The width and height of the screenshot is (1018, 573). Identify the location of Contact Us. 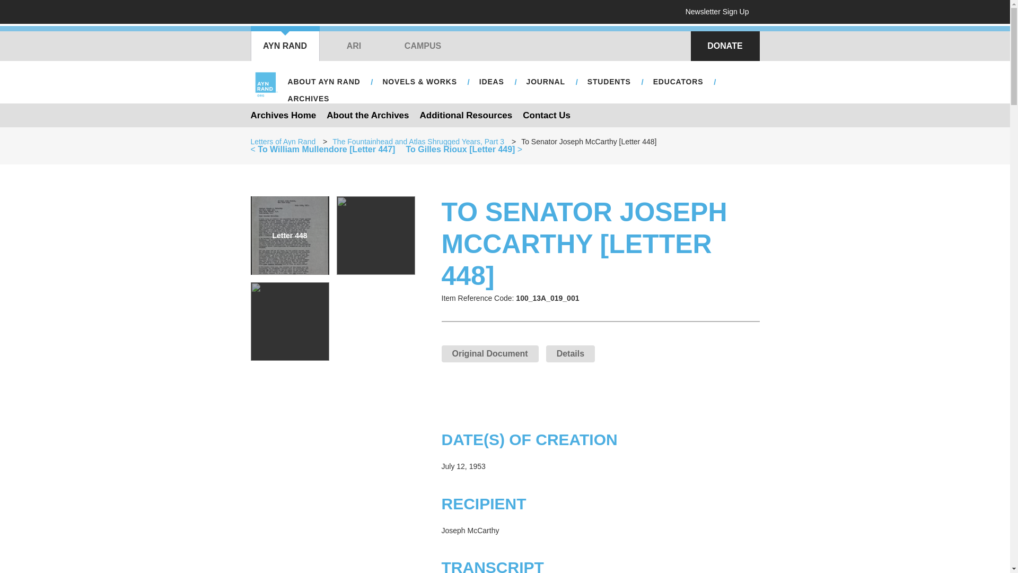
(546, 115).